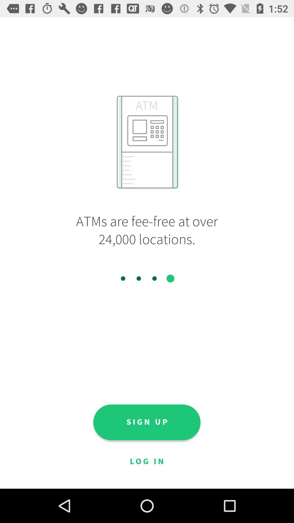 The height and width of the screenshot is (523, 294). I want to click on select log in icon, so click(147, 462).